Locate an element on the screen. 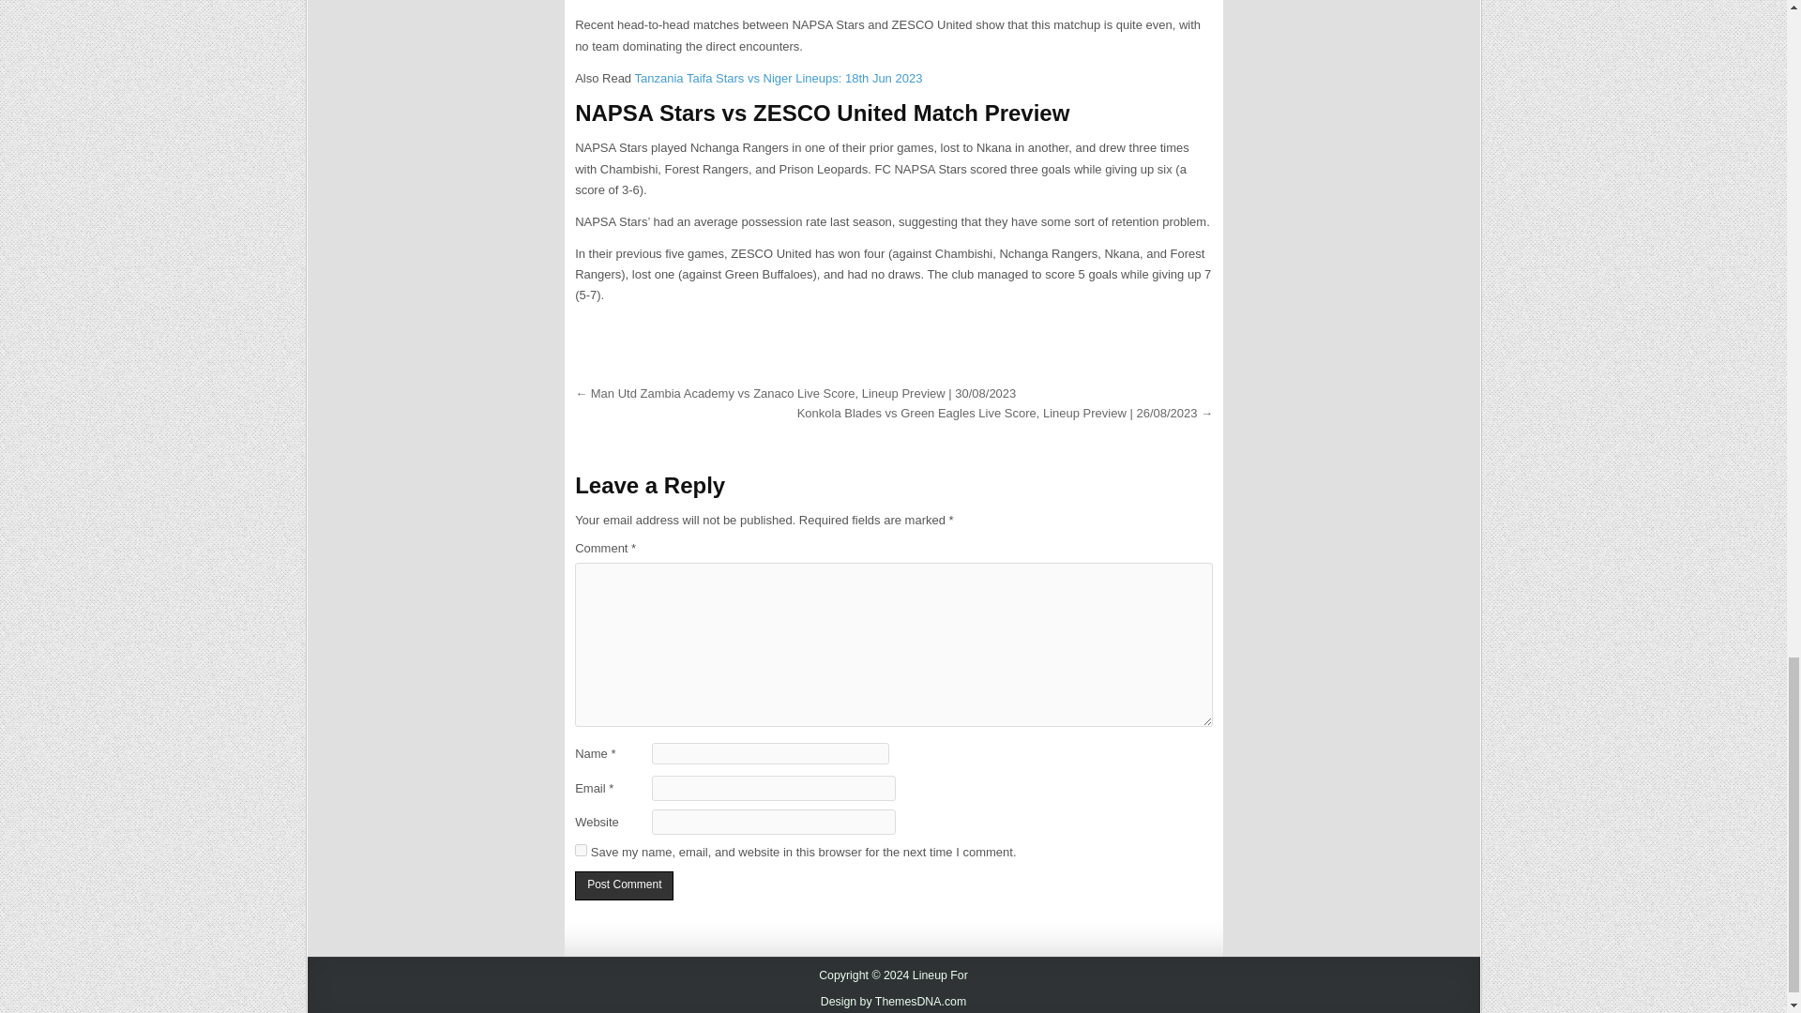 Image resolution: width=1801 pixels, height=1013 pixels. yes is located at coordinates (580, 850).